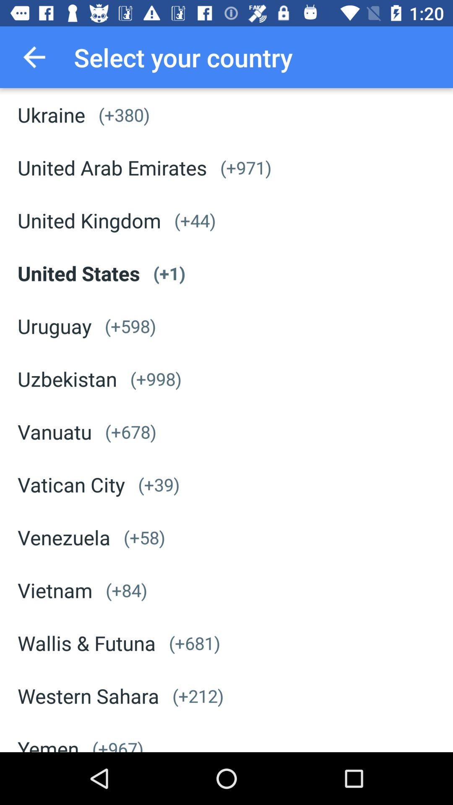 Image resolution: width=453 pixels, height=805 pixels. What do you see at coordinates (126, 590) in the screenshot?
I see `click icon above wallis & futuna item` at bounding box center [126, 590].